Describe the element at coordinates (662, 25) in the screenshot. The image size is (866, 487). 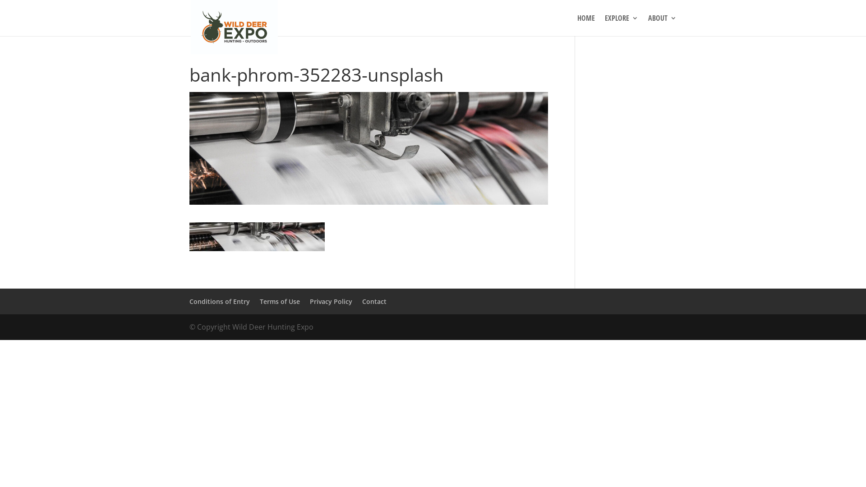
I see `ABOUT` at that location.